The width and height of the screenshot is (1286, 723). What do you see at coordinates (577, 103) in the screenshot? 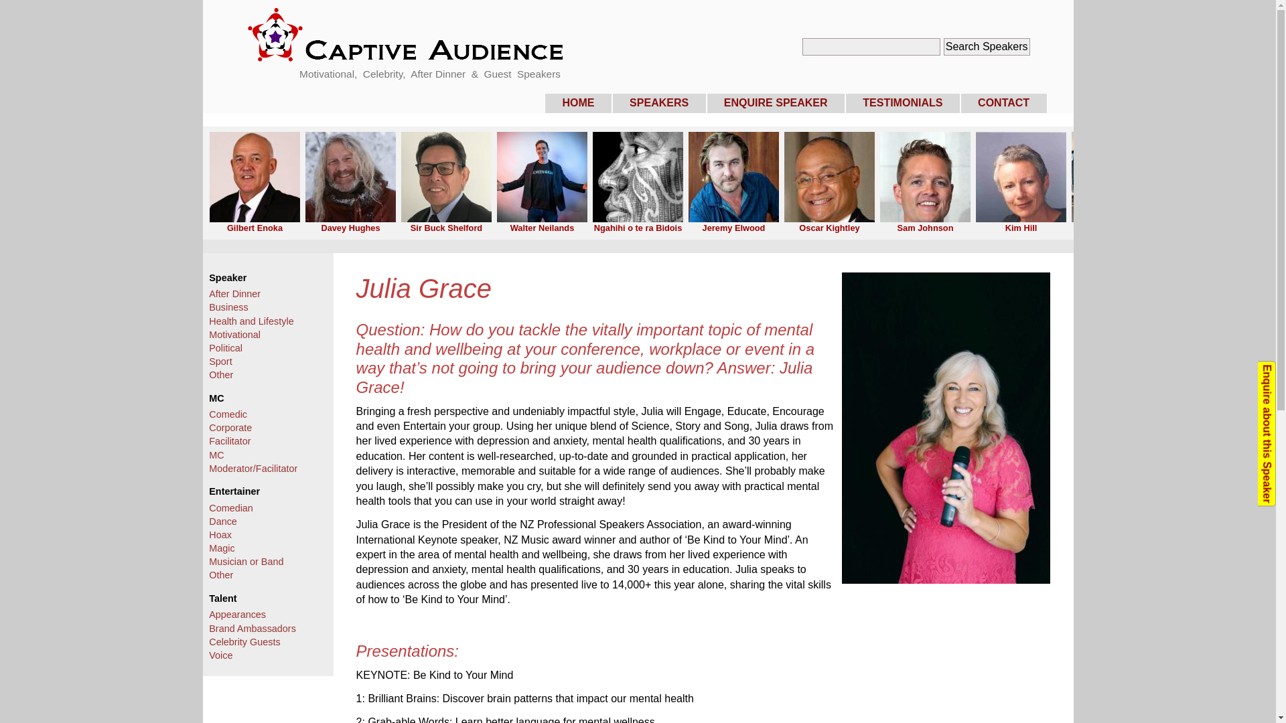
I see `HOME` at bounding box center [577, 103].